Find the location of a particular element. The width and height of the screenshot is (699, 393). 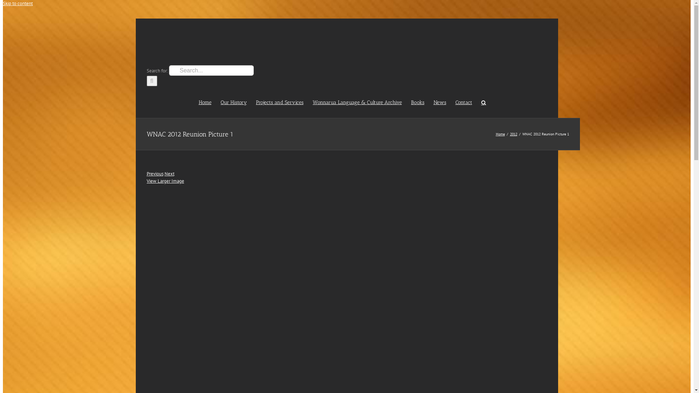

Contact is located at coordinates (463, 102).